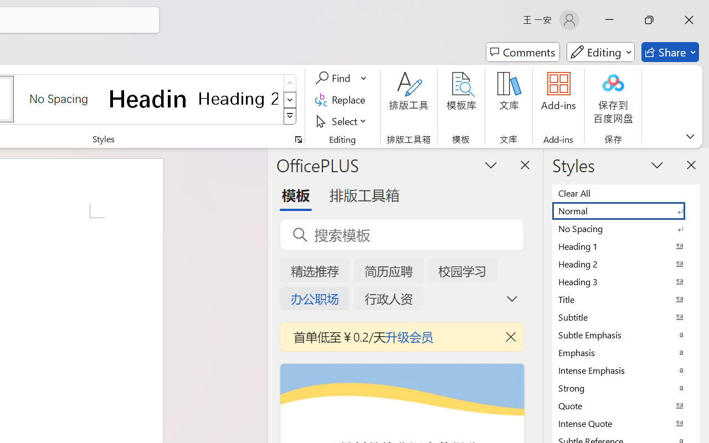 The image size is (709, 443). Describe the element at coordinates (690, 136) in the screenshot. I see `Ribbon Display Options` at that location.